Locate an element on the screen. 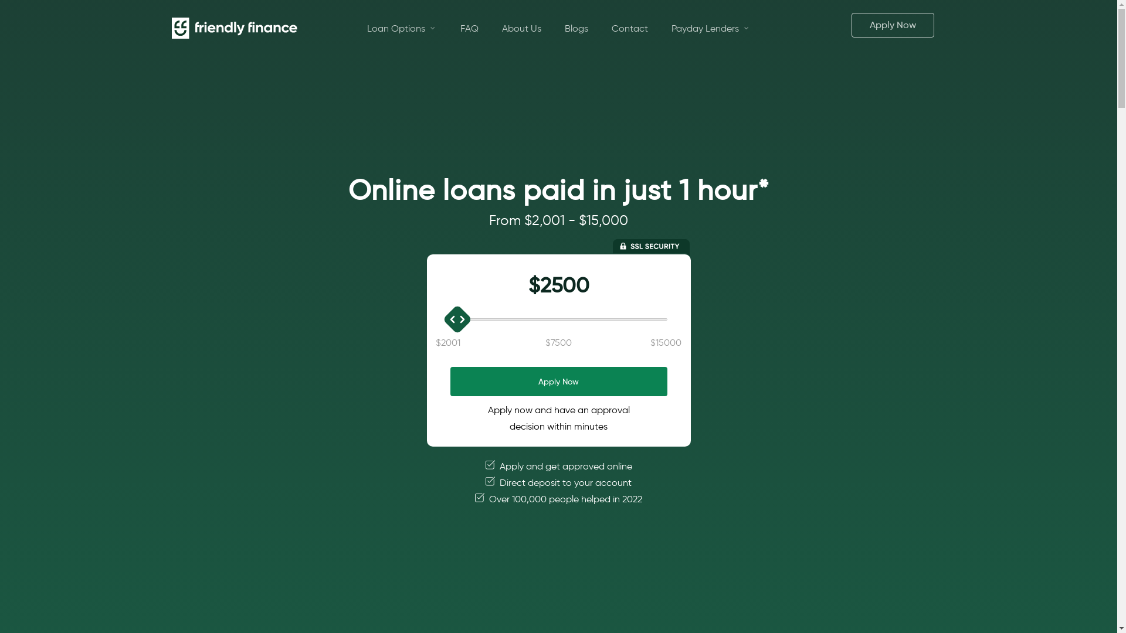  Contact is located at coordinates (629, 28).